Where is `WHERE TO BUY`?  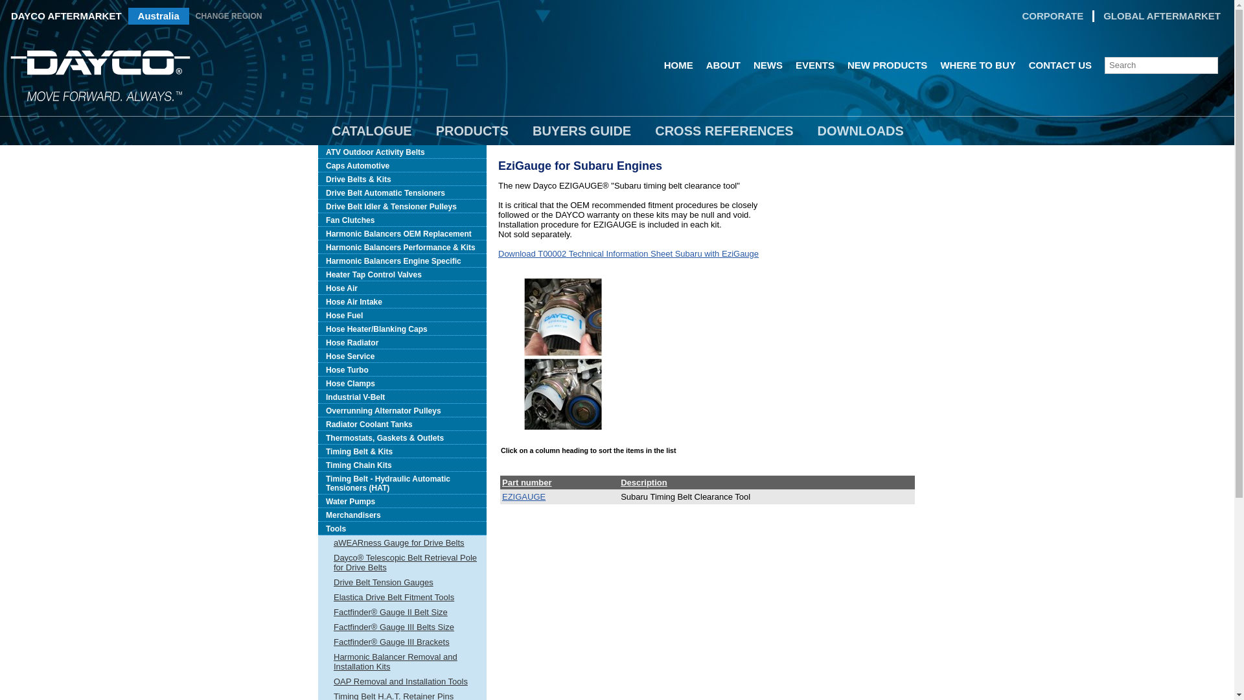
WHERE TO BUY is located at coordinates (978, 65).